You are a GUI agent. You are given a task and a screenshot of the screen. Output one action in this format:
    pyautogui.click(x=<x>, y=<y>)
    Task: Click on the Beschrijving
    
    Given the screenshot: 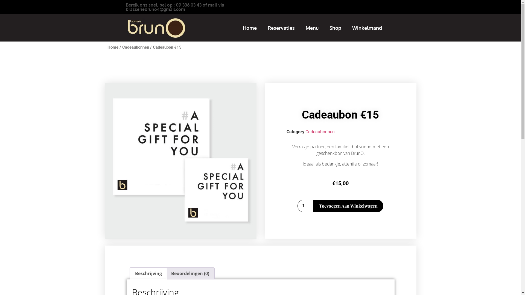 What is the action you would take?
    pyautogui.click(x=148, y=273)
    